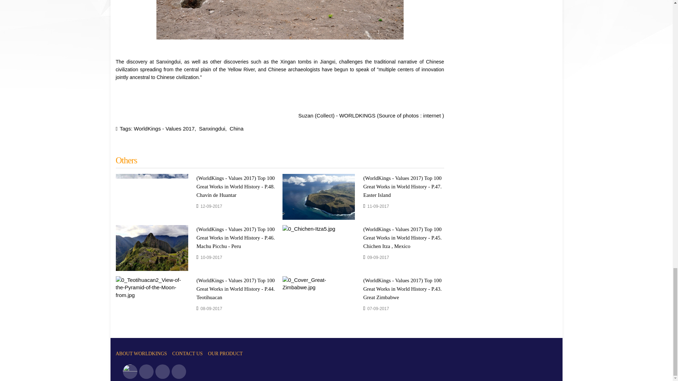 Image resolution: width=678 pixels, height=381 pixels. Describe the element at coordinates (237, 128) in the screenshot. I see `China` at that location.